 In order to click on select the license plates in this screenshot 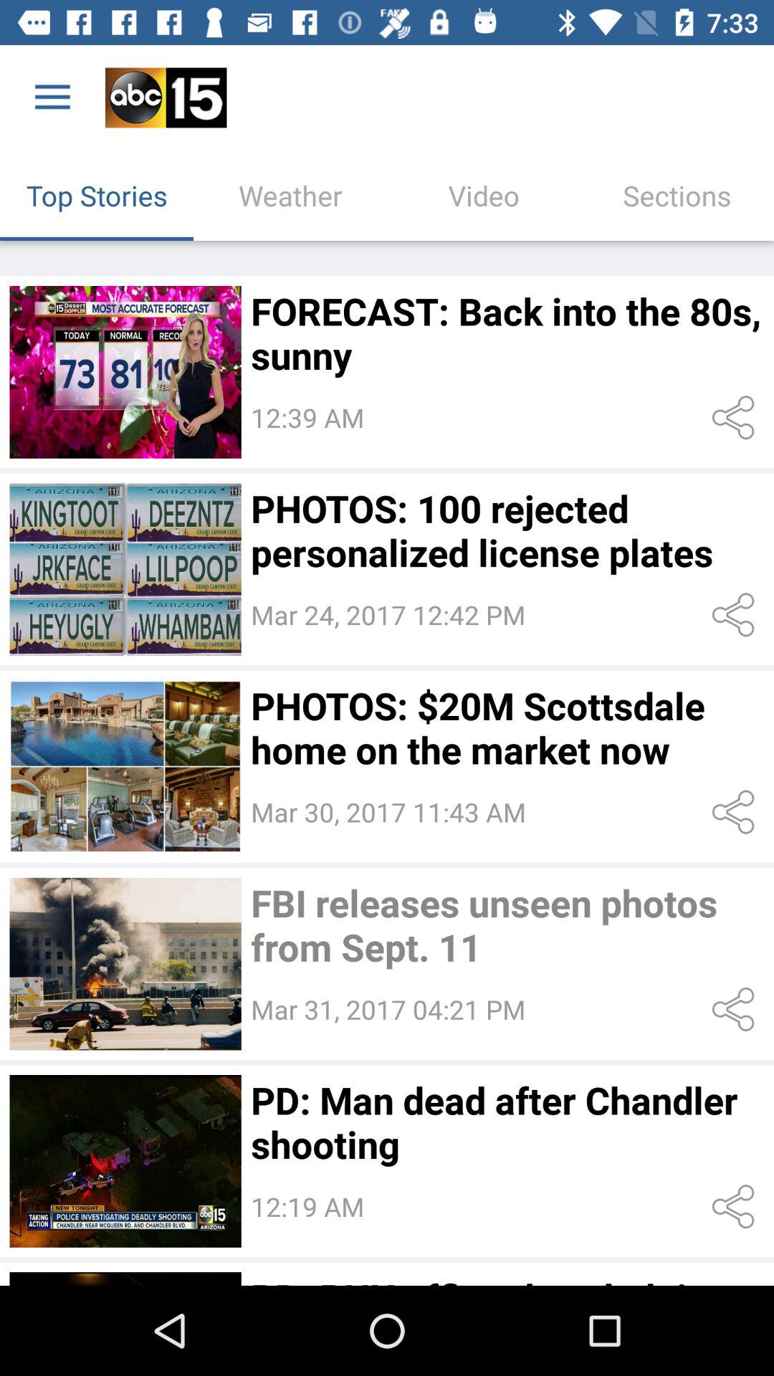, I will do `click(125, 569)`.